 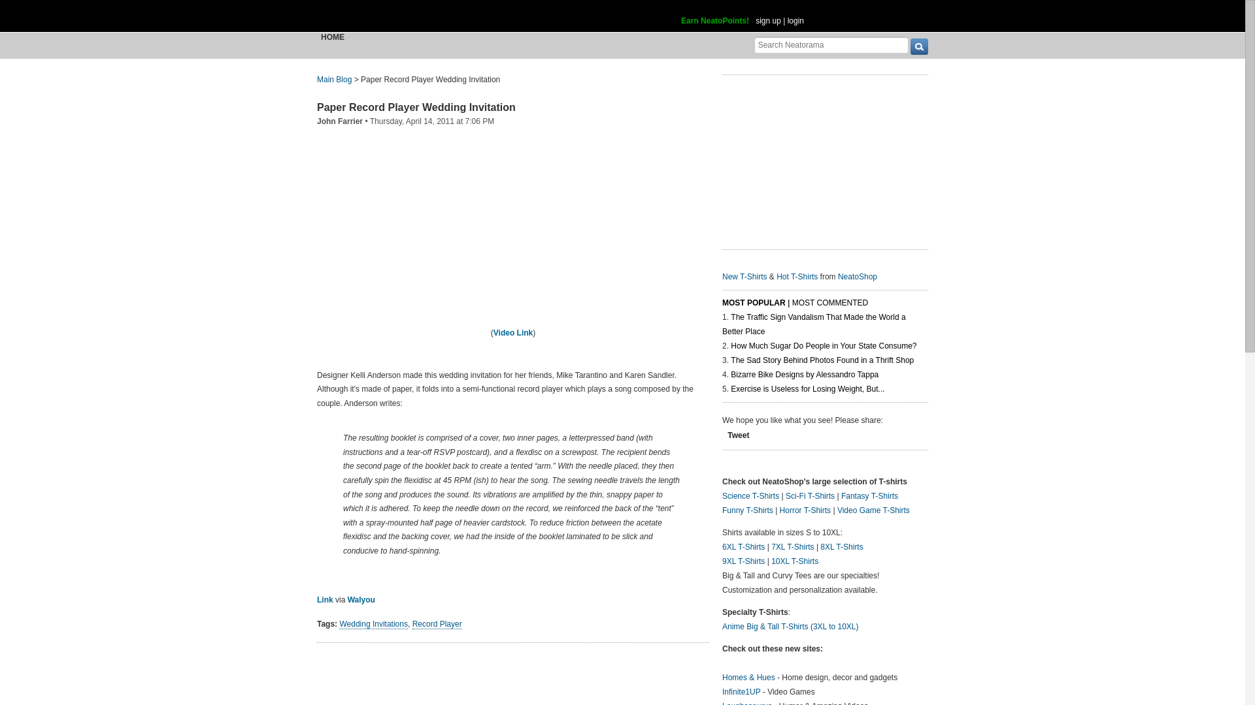 What do you see at coordinates (437, 624) in the screenshot?
I see `Record Player` at bounding box center [437, 624].